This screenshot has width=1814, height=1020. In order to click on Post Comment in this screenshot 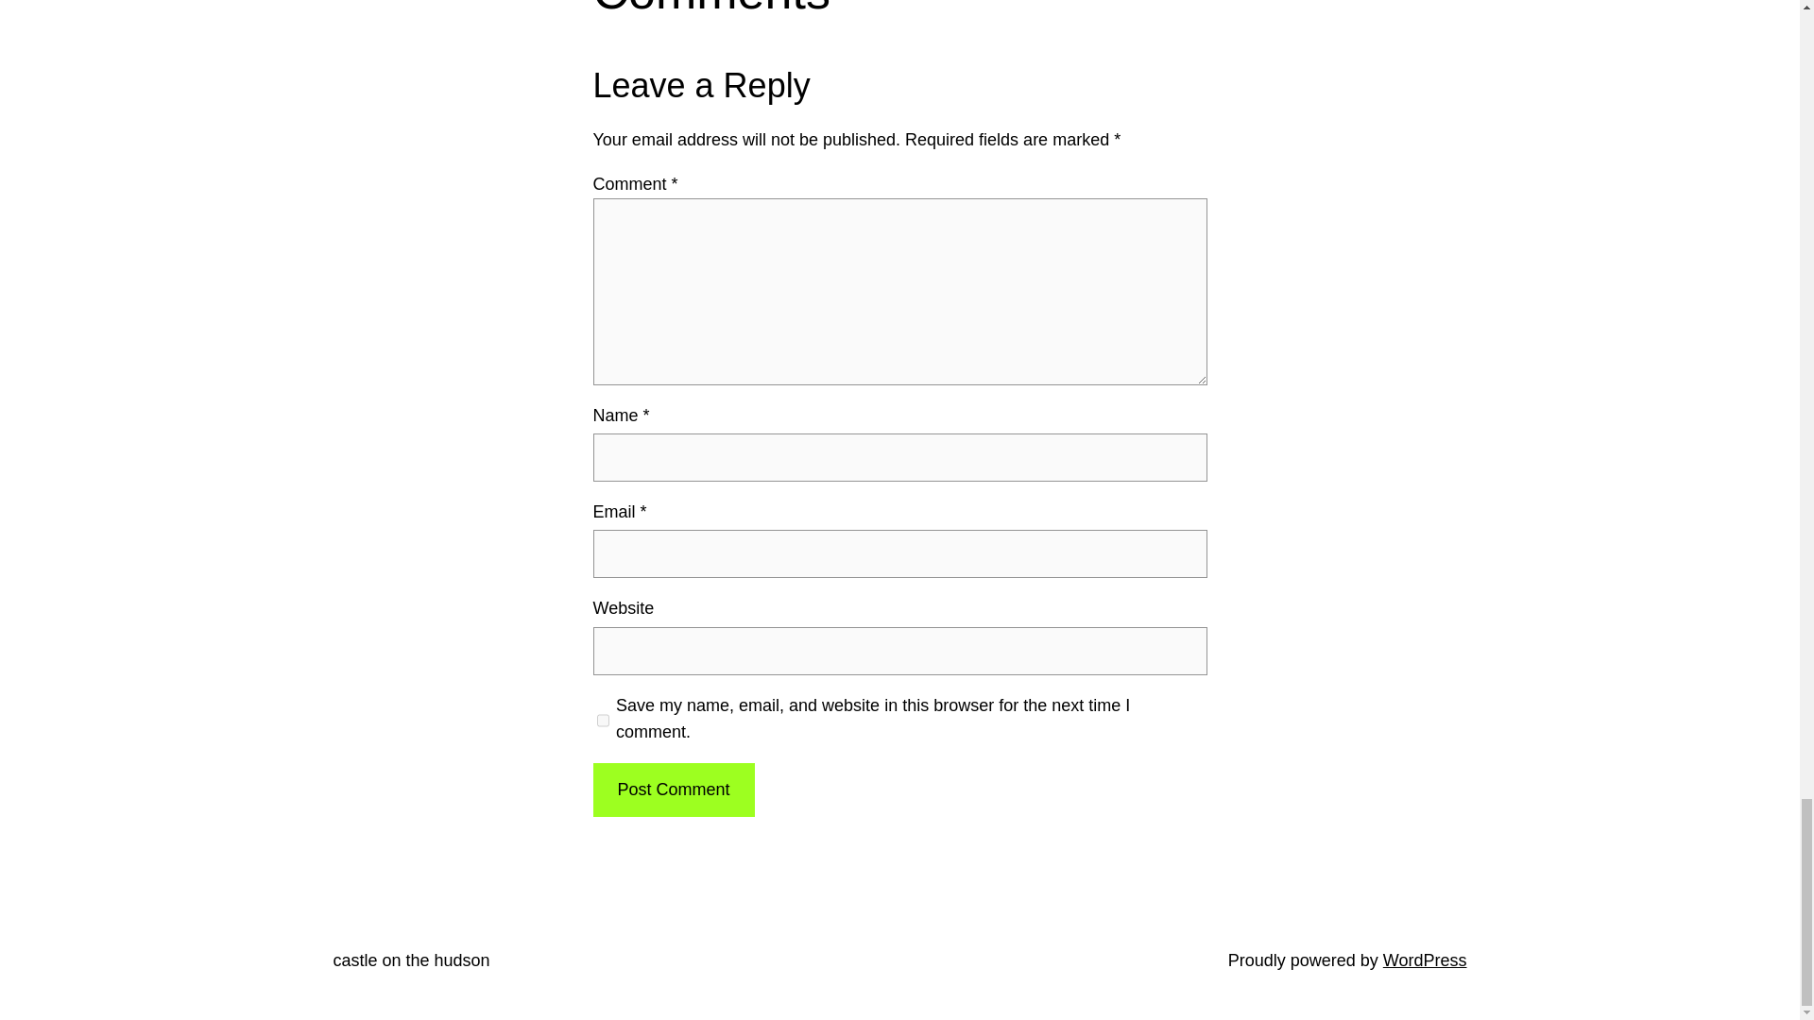, I will do `click(673, 790)`.